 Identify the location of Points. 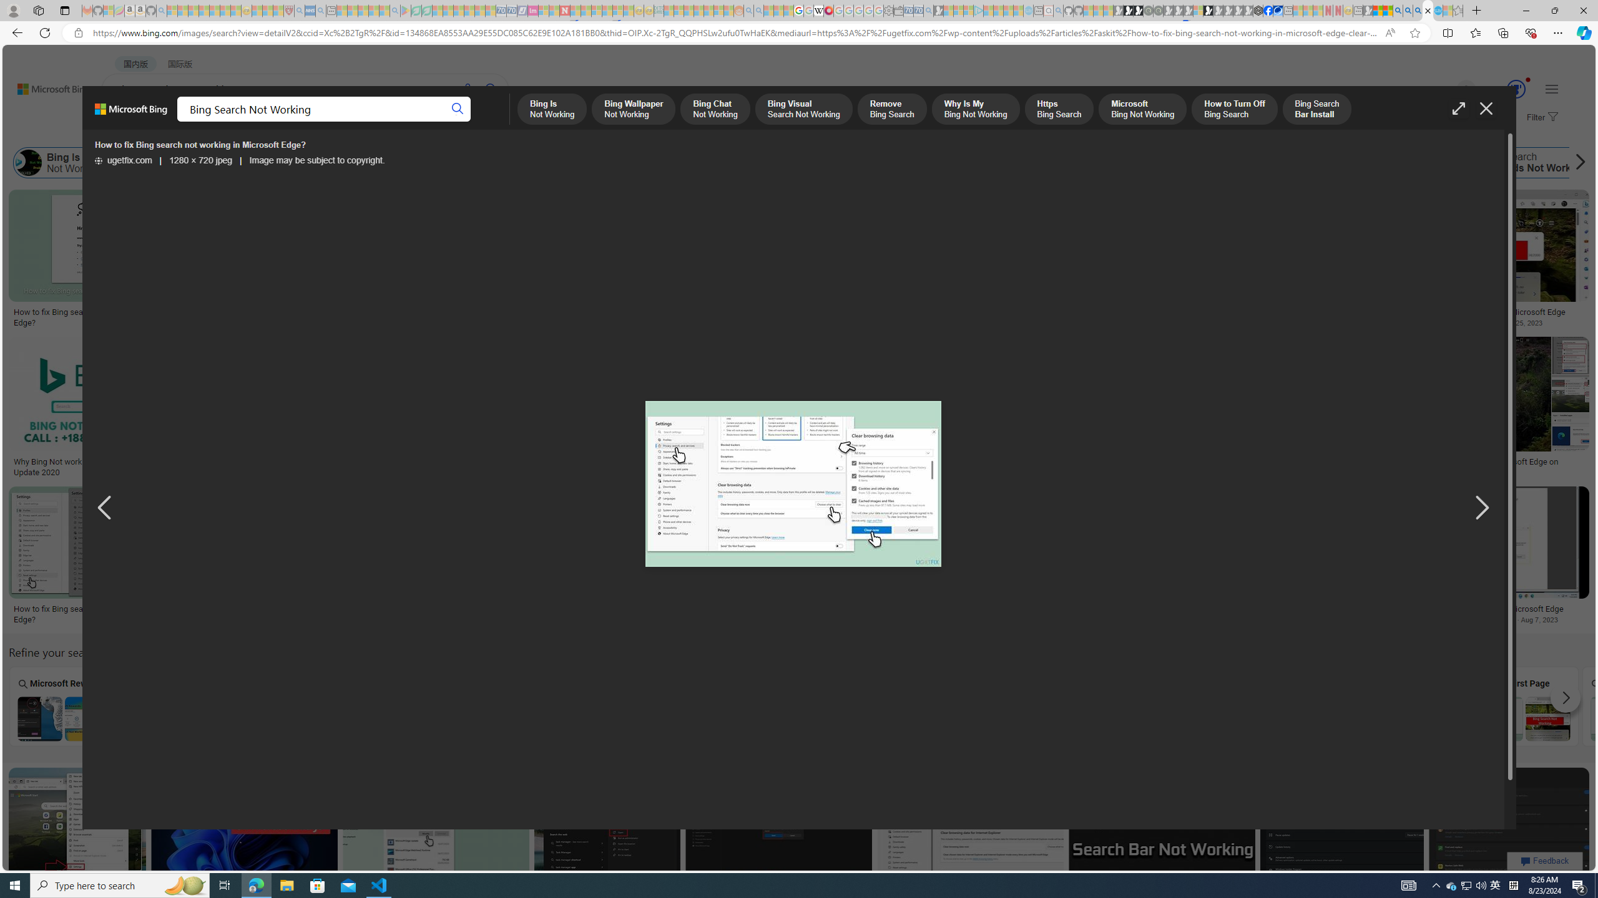
(513, 706).